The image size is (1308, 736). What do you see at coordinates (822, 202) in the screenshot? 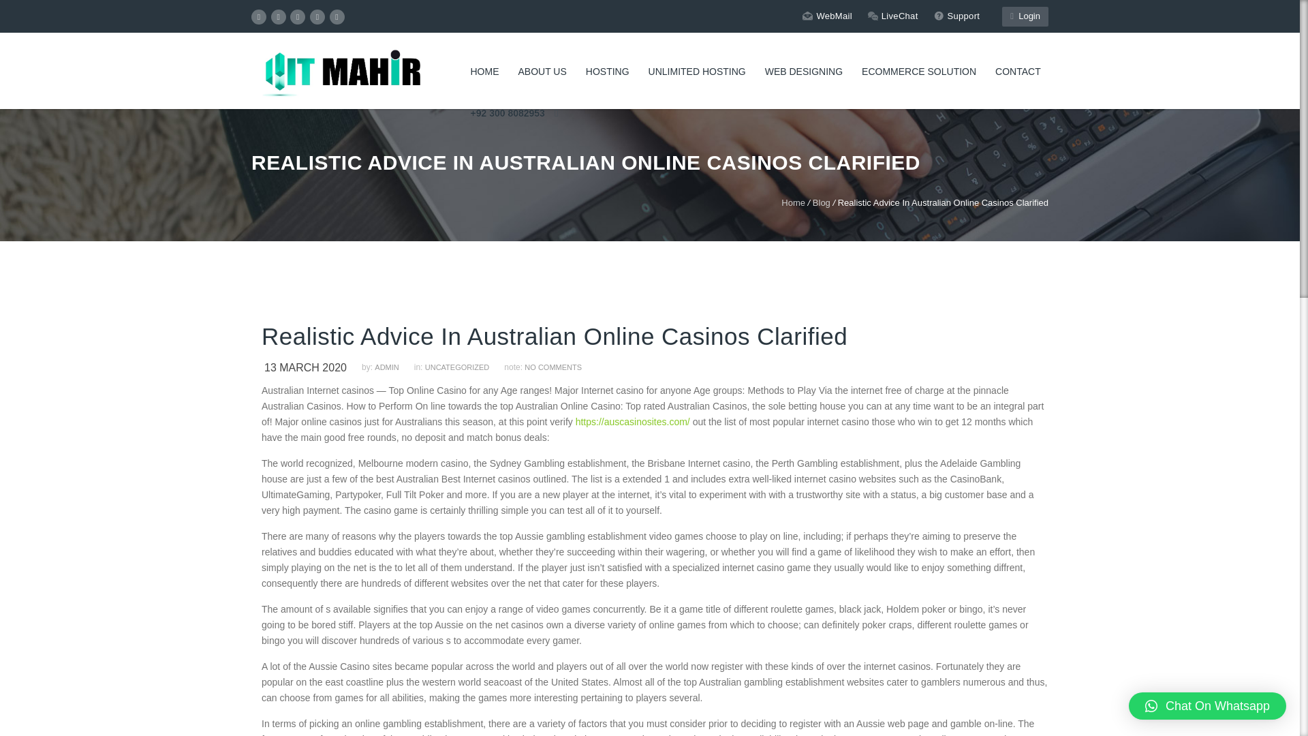
I see `Blog` at bounding box center [822, 202].